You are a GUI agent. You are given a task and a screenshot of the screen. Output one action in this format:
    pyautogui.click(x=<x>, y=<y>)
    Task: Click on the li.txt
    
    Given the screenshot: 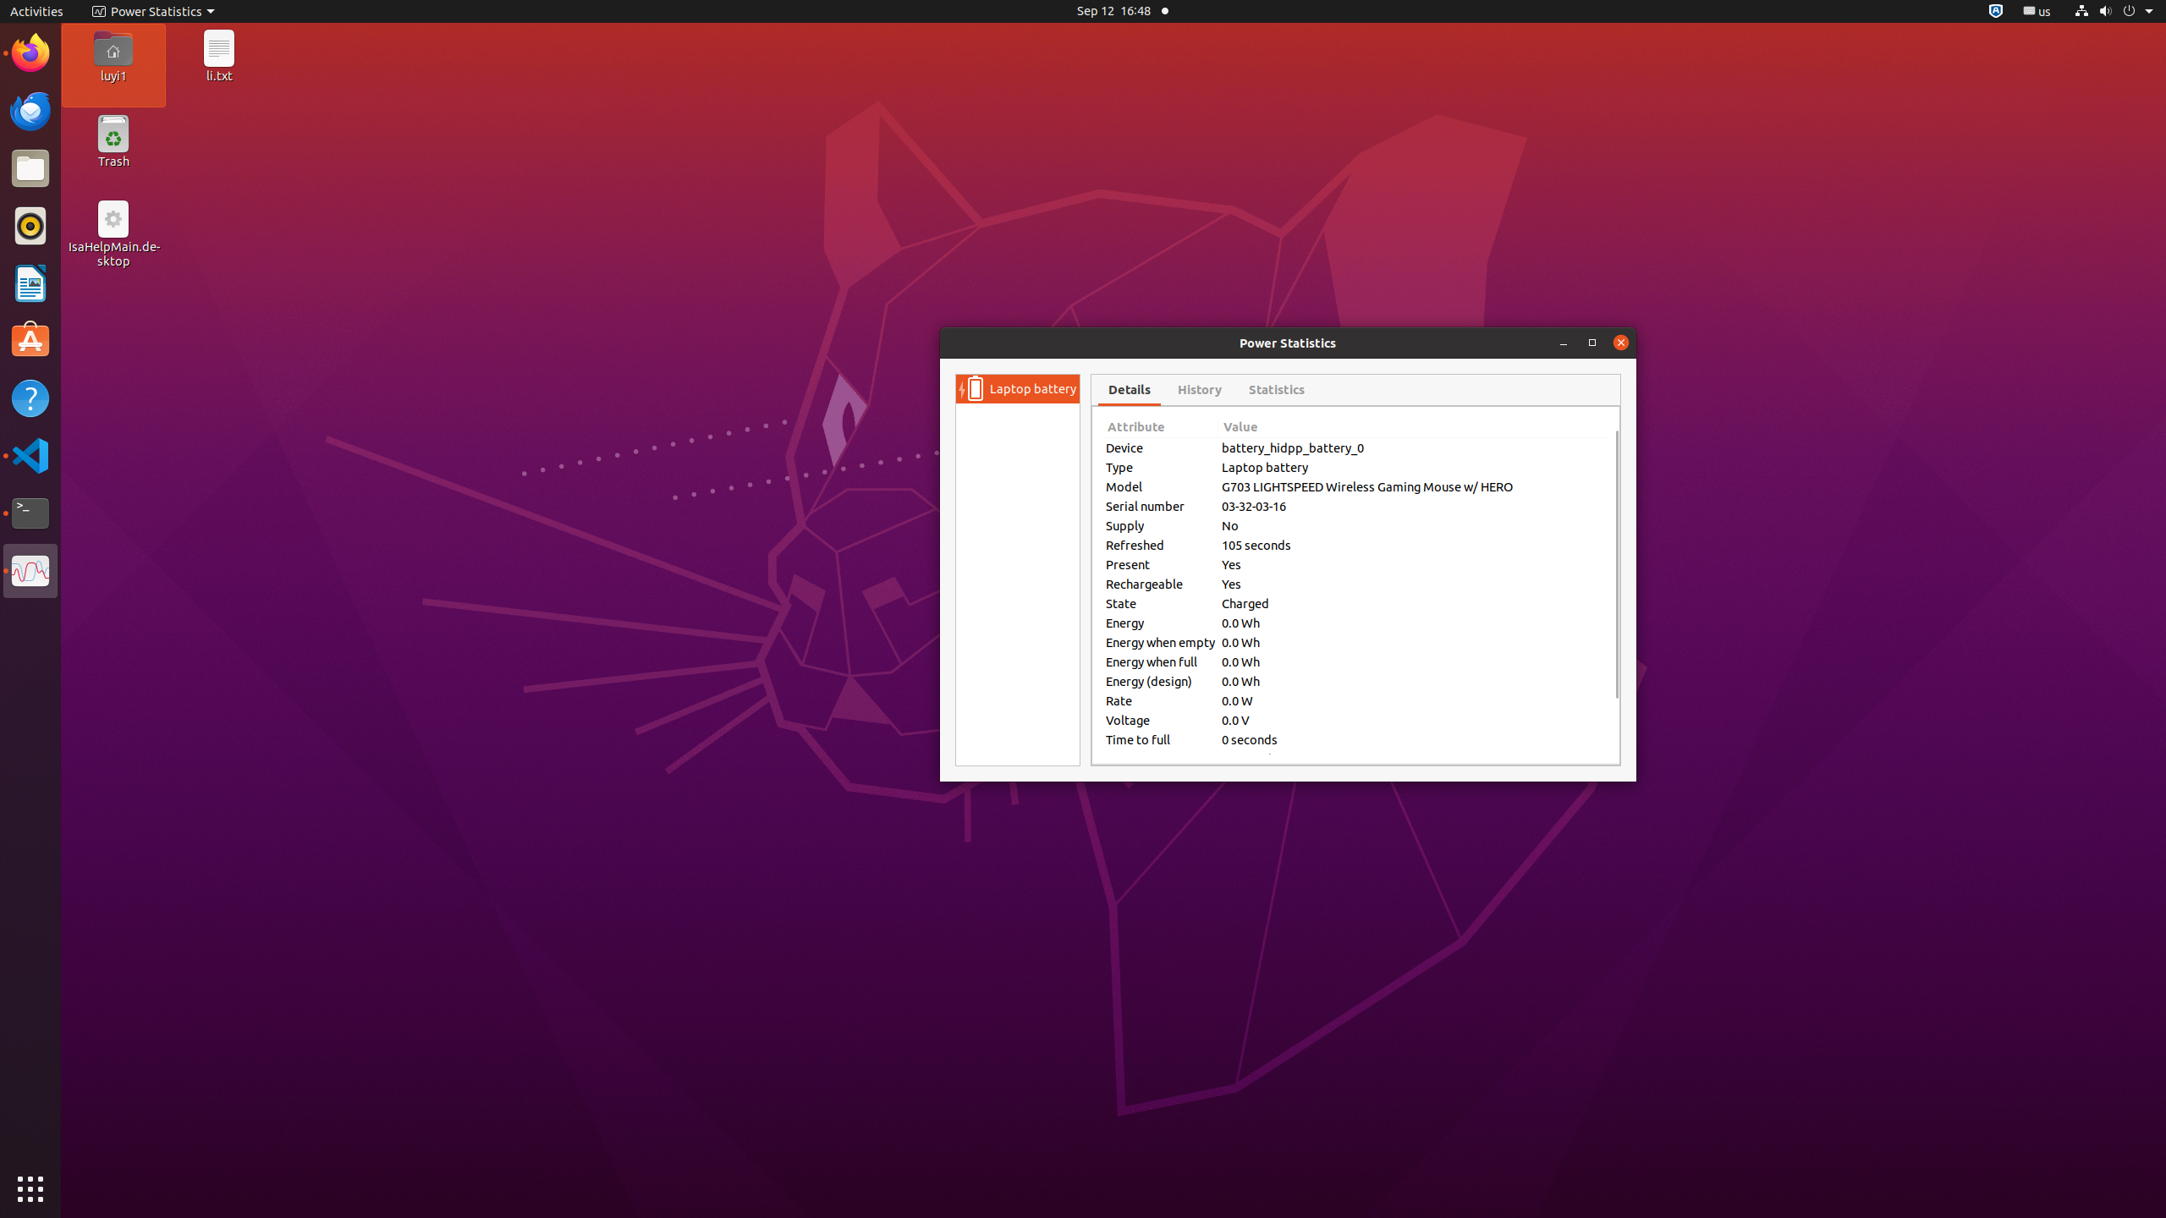 What is the action you would take?
    pyautogui.click(x=219, y=75)
    